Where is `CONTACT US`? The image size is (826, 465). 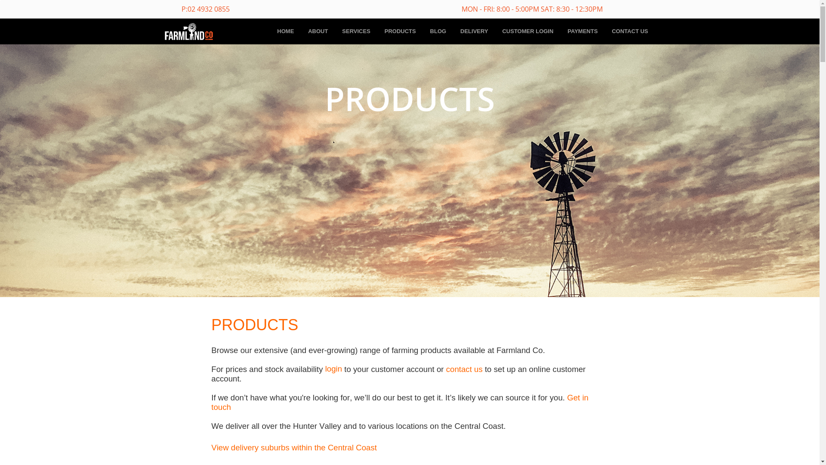
CONTACT US is located at coordinates (630, 31).